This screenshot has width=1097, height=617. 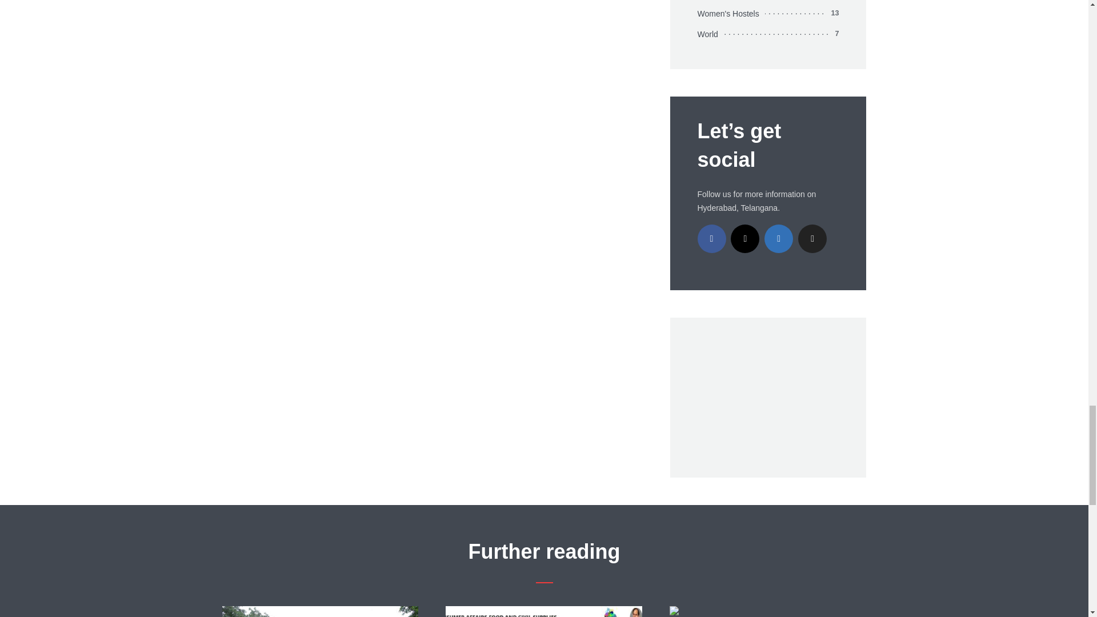 What do you see at coordinates (779, 239) in the screenshot?
I see `Linkedin` at bounding box center [779, 239].